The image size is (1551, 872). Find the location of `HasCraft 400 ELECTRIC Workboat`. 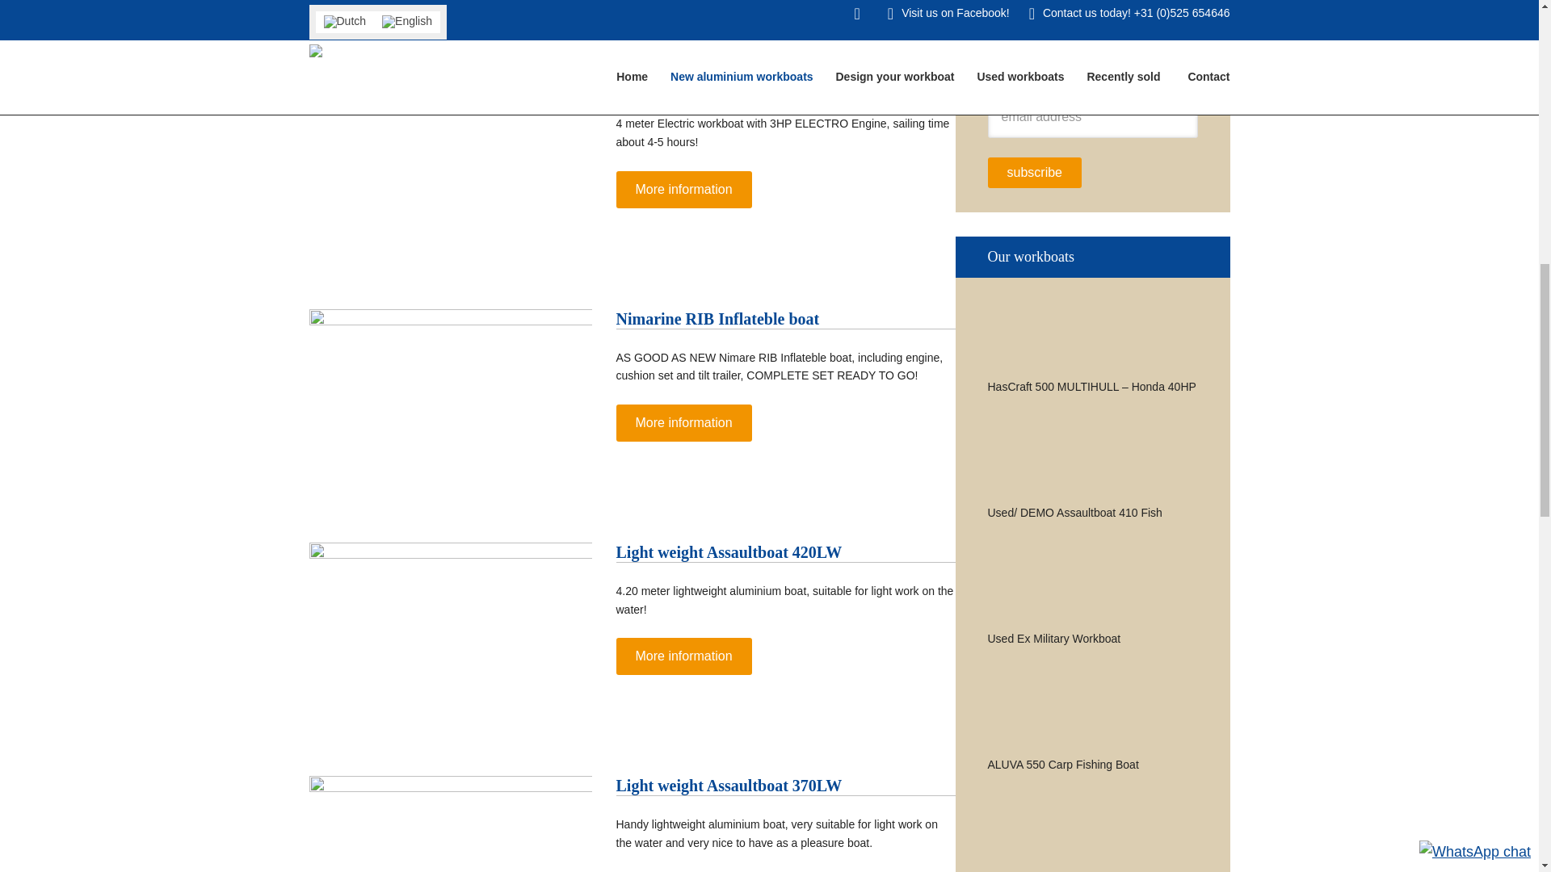

HasCraft 400 ELECTRIC Workboat is located at coordinates (743, 84).